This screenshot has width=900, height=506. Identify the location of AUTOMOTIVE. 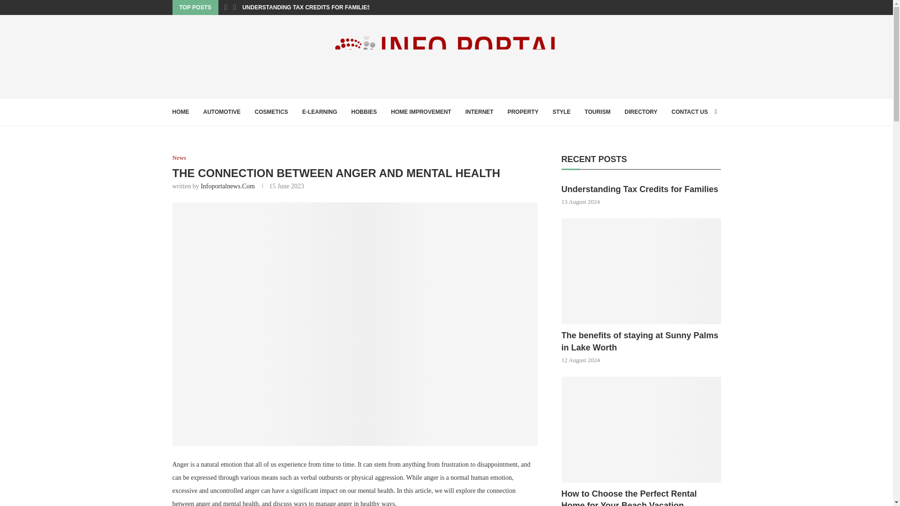
(222, 112).